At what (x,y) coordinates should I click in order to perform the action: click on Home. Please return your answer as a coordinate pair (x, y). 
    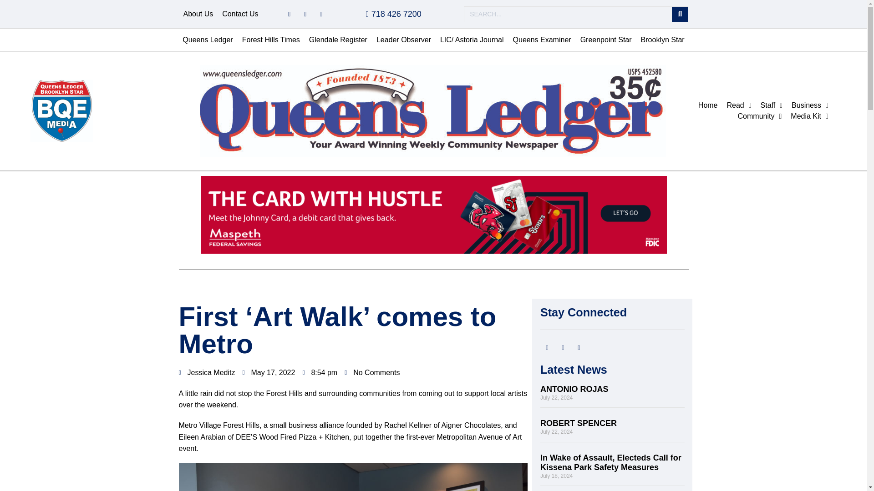
    Looking at the image, I should click on (708, 105).